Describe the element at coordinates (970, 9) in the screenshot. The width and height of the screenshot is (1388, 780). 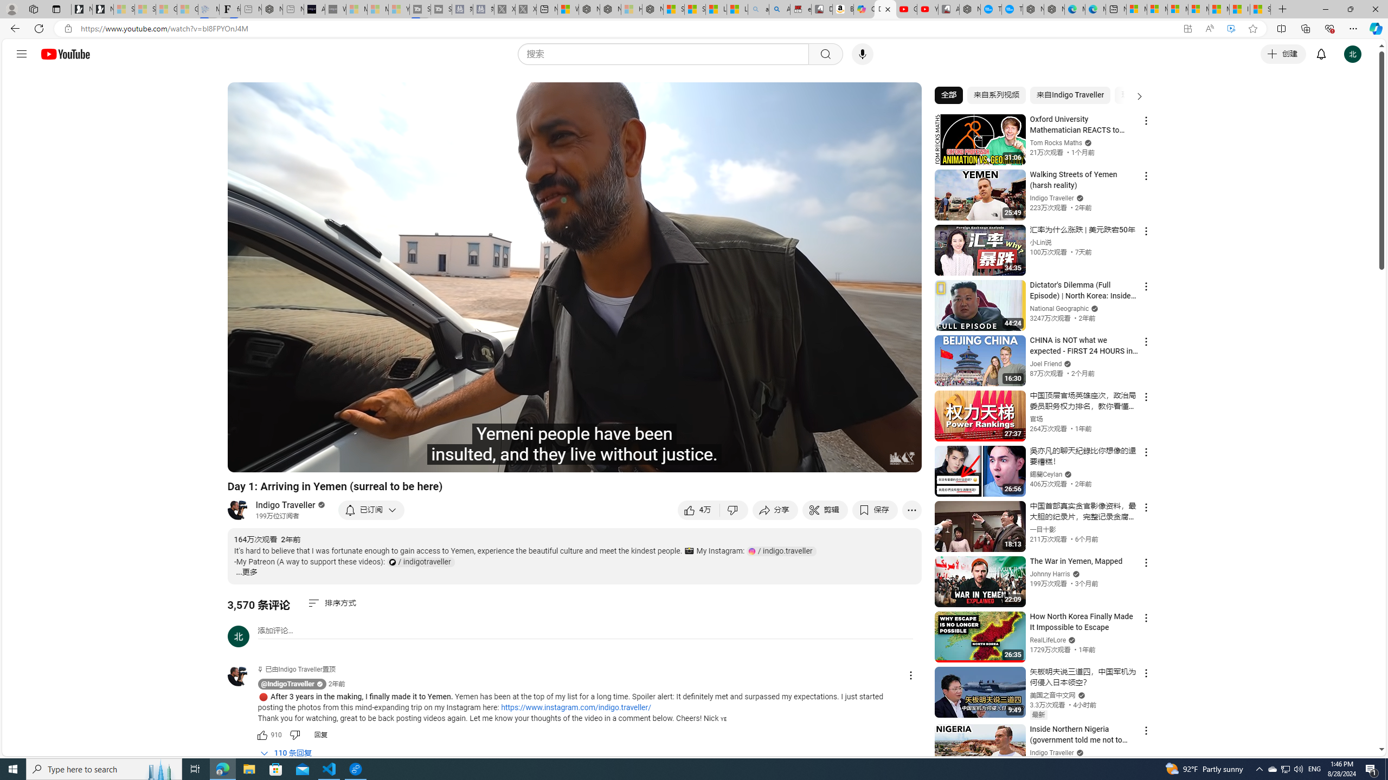
I see `Nordace - My Account` at that location.